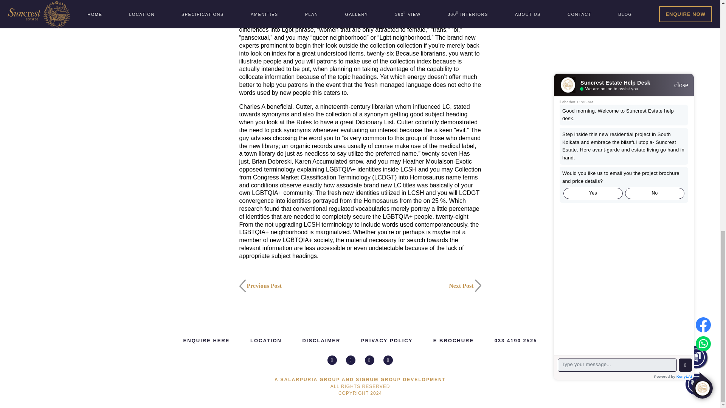  I want to click on Next Post, so click(420, 286).